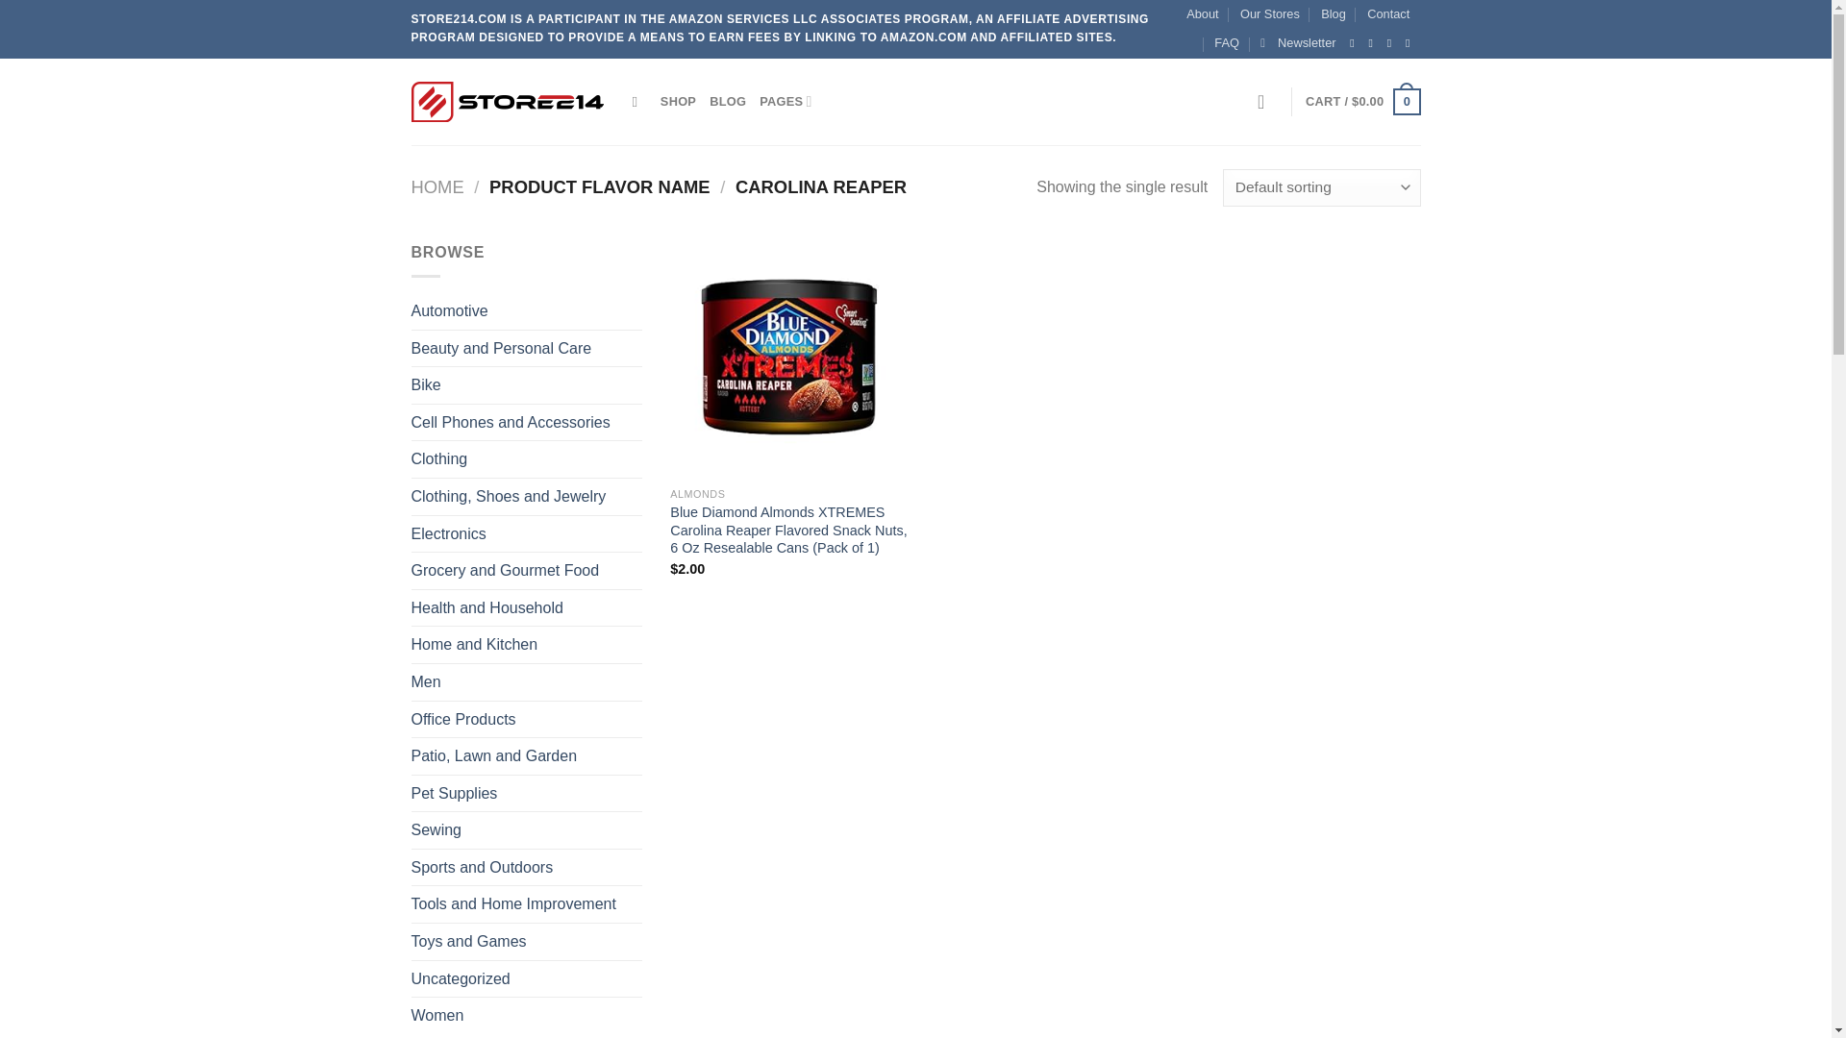 Image resolution: width=1846 pixels, height=1038 pixels. What do you see at coordinates (1356, 42) in the screenshot?
I see `Follow on Facebook` at bounding box center [1356, 42].